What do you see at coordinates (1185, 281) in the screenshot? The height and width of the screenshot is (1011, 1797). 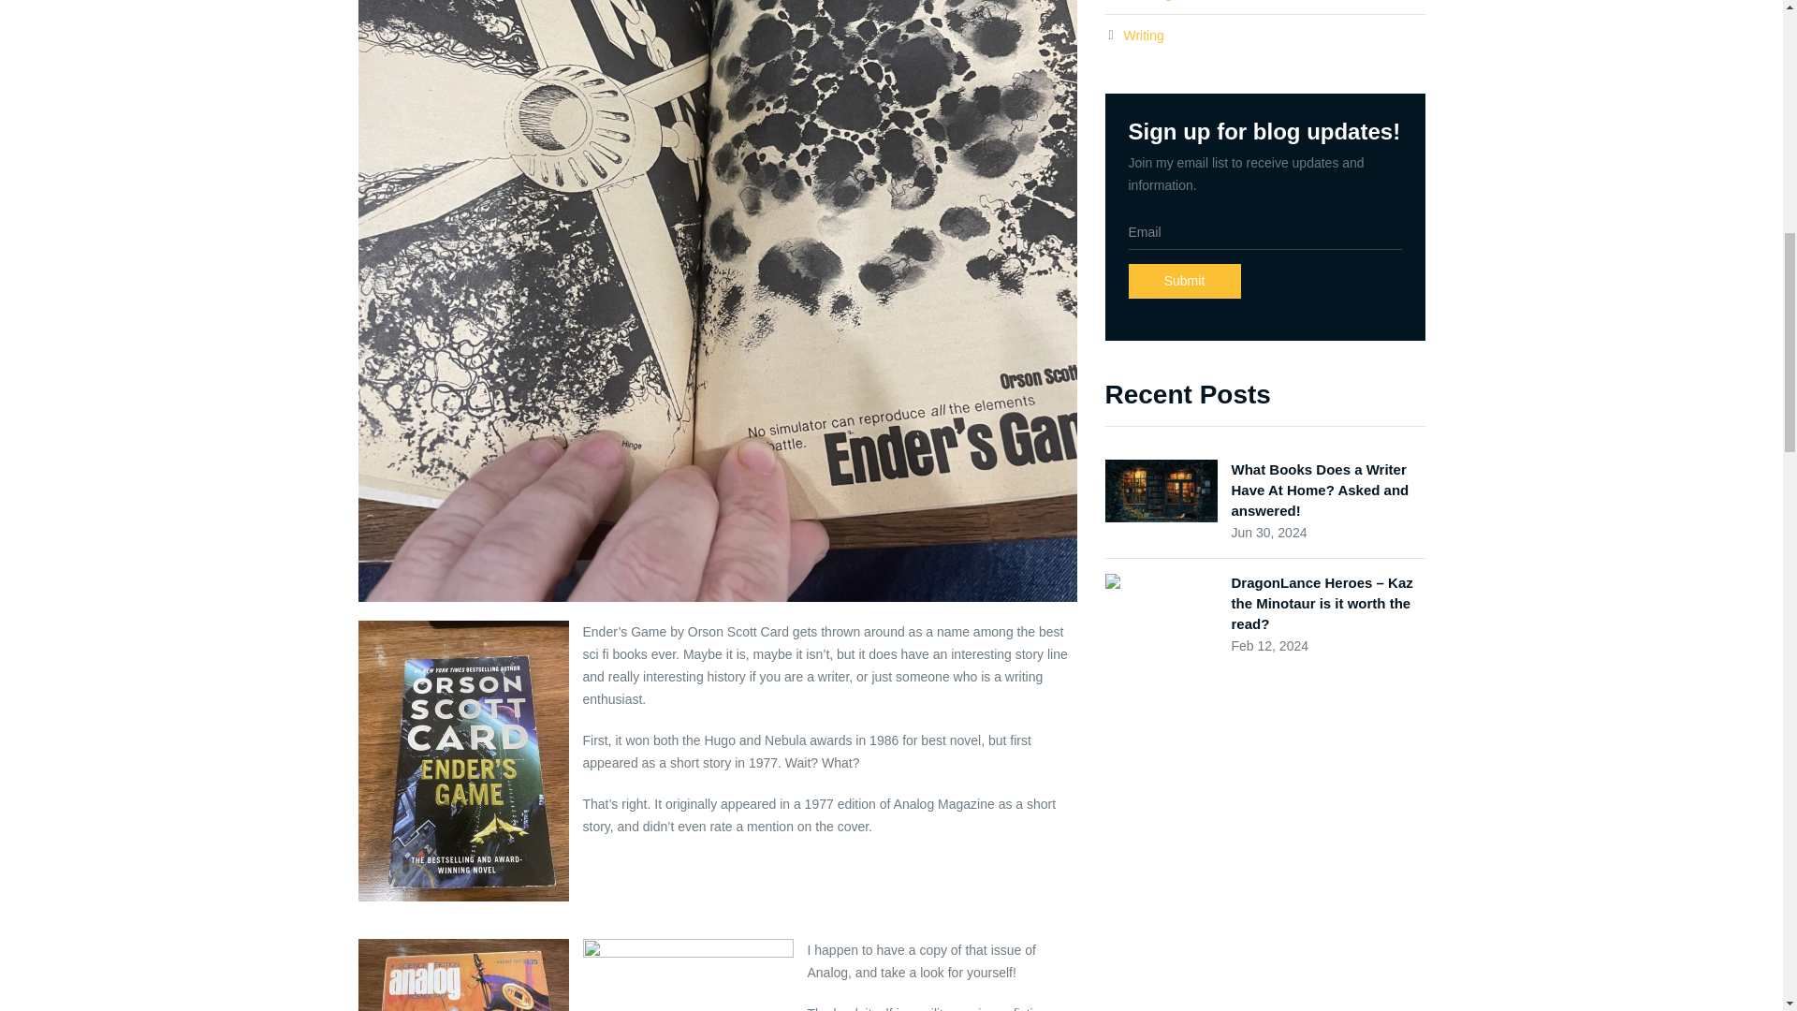 I see `Submit` at bounding box center [1185, 281].